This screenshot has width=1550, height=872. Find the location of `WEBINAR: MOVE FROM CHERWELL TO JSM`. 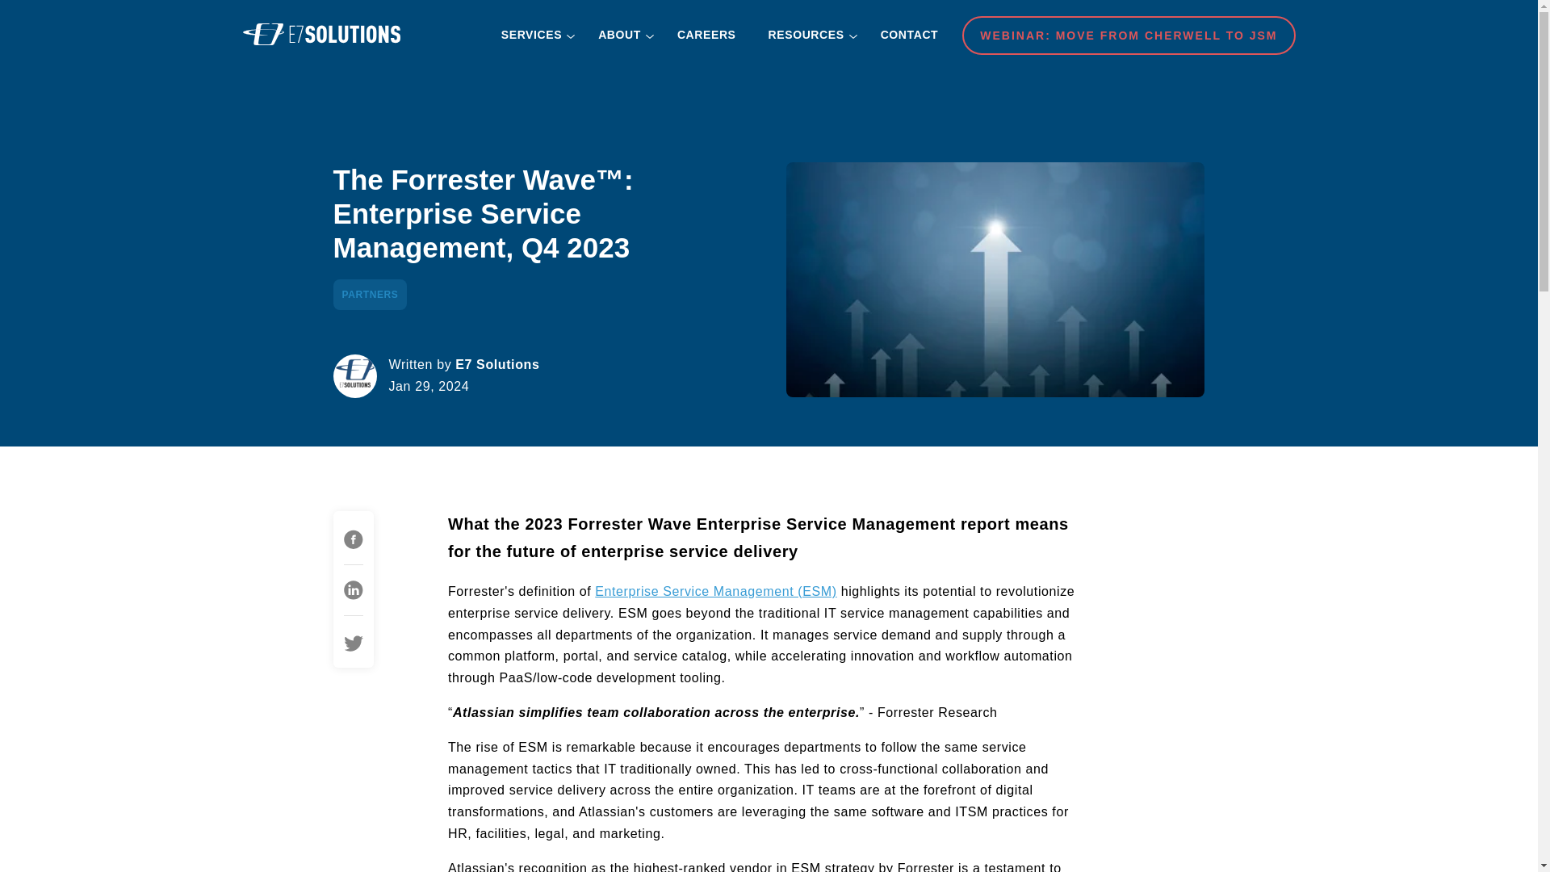

WEBINAR: MOVE FROM CHERWELL TO JSM is located at coordinates (1129, 36).